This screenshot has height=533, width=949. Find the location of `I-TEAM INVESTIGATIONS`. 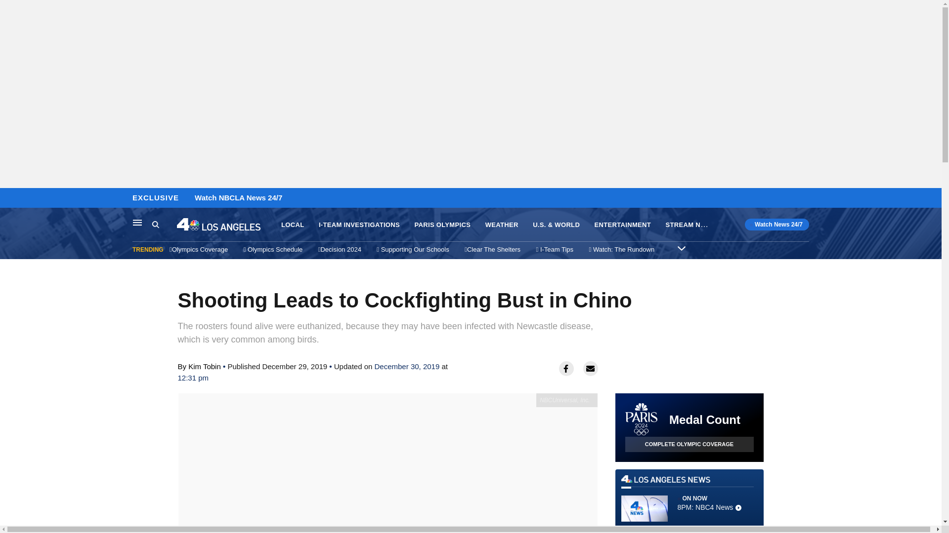

I-TEAM INVESTIGATIONS is located at coordinates (359, 225).